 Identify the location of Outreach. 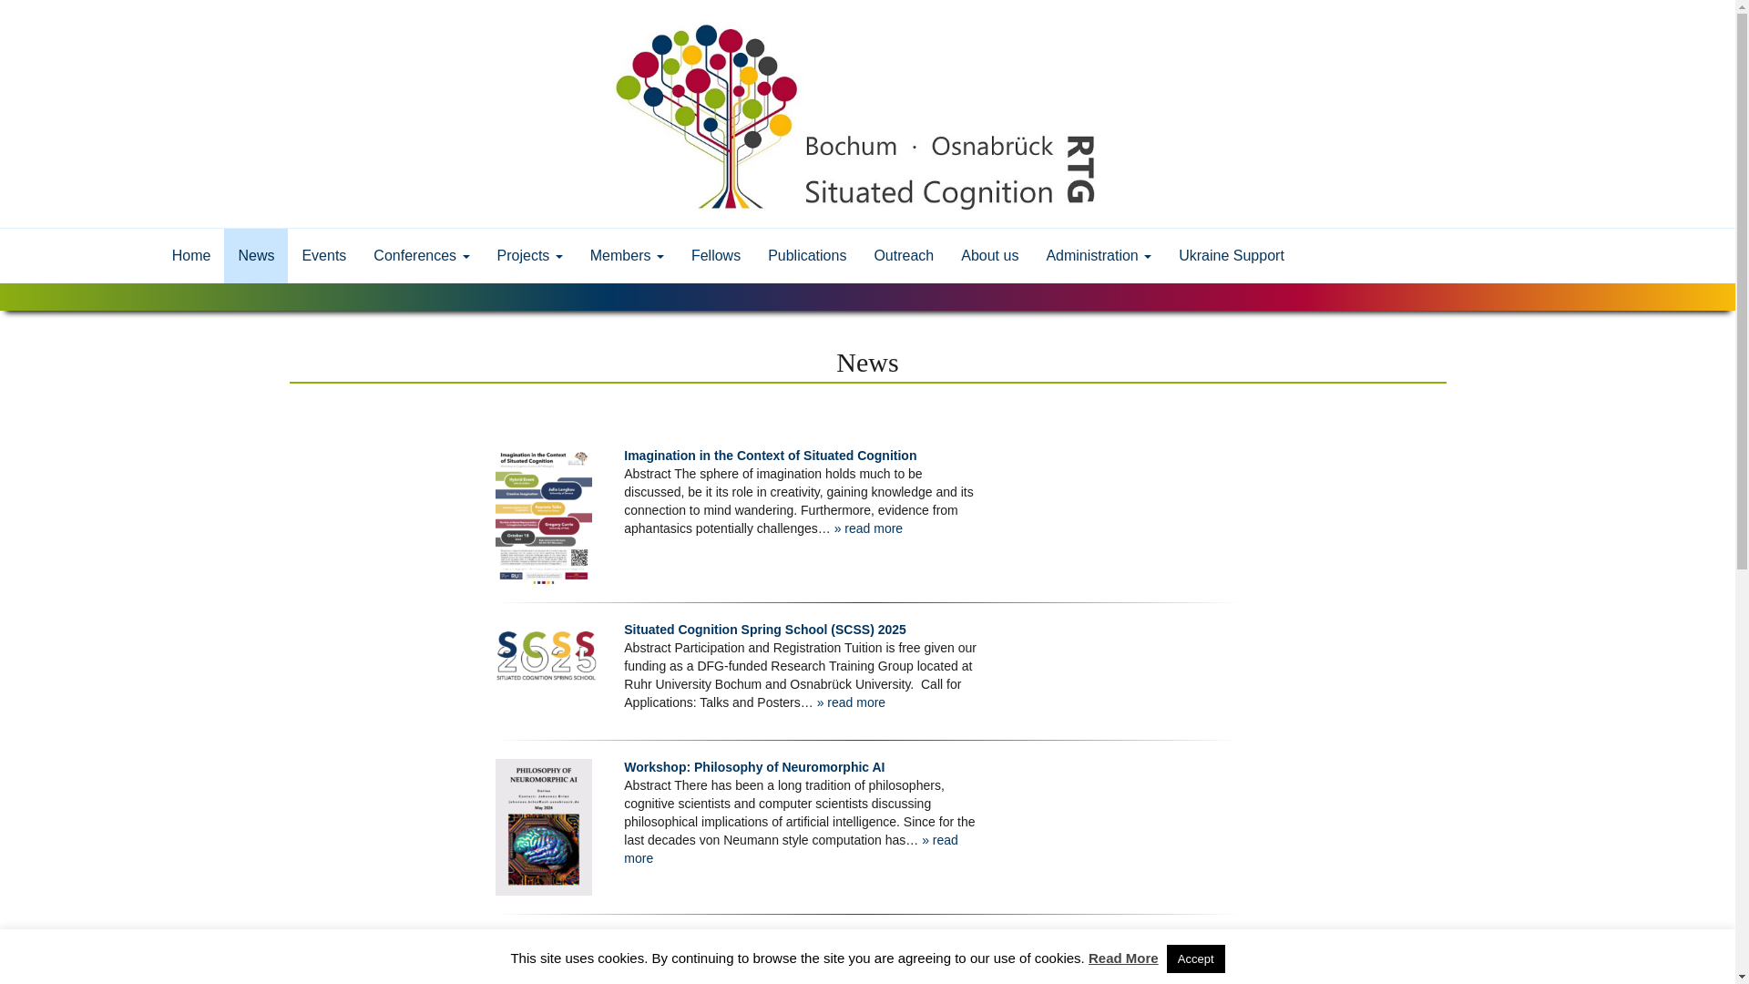
(904, 255).